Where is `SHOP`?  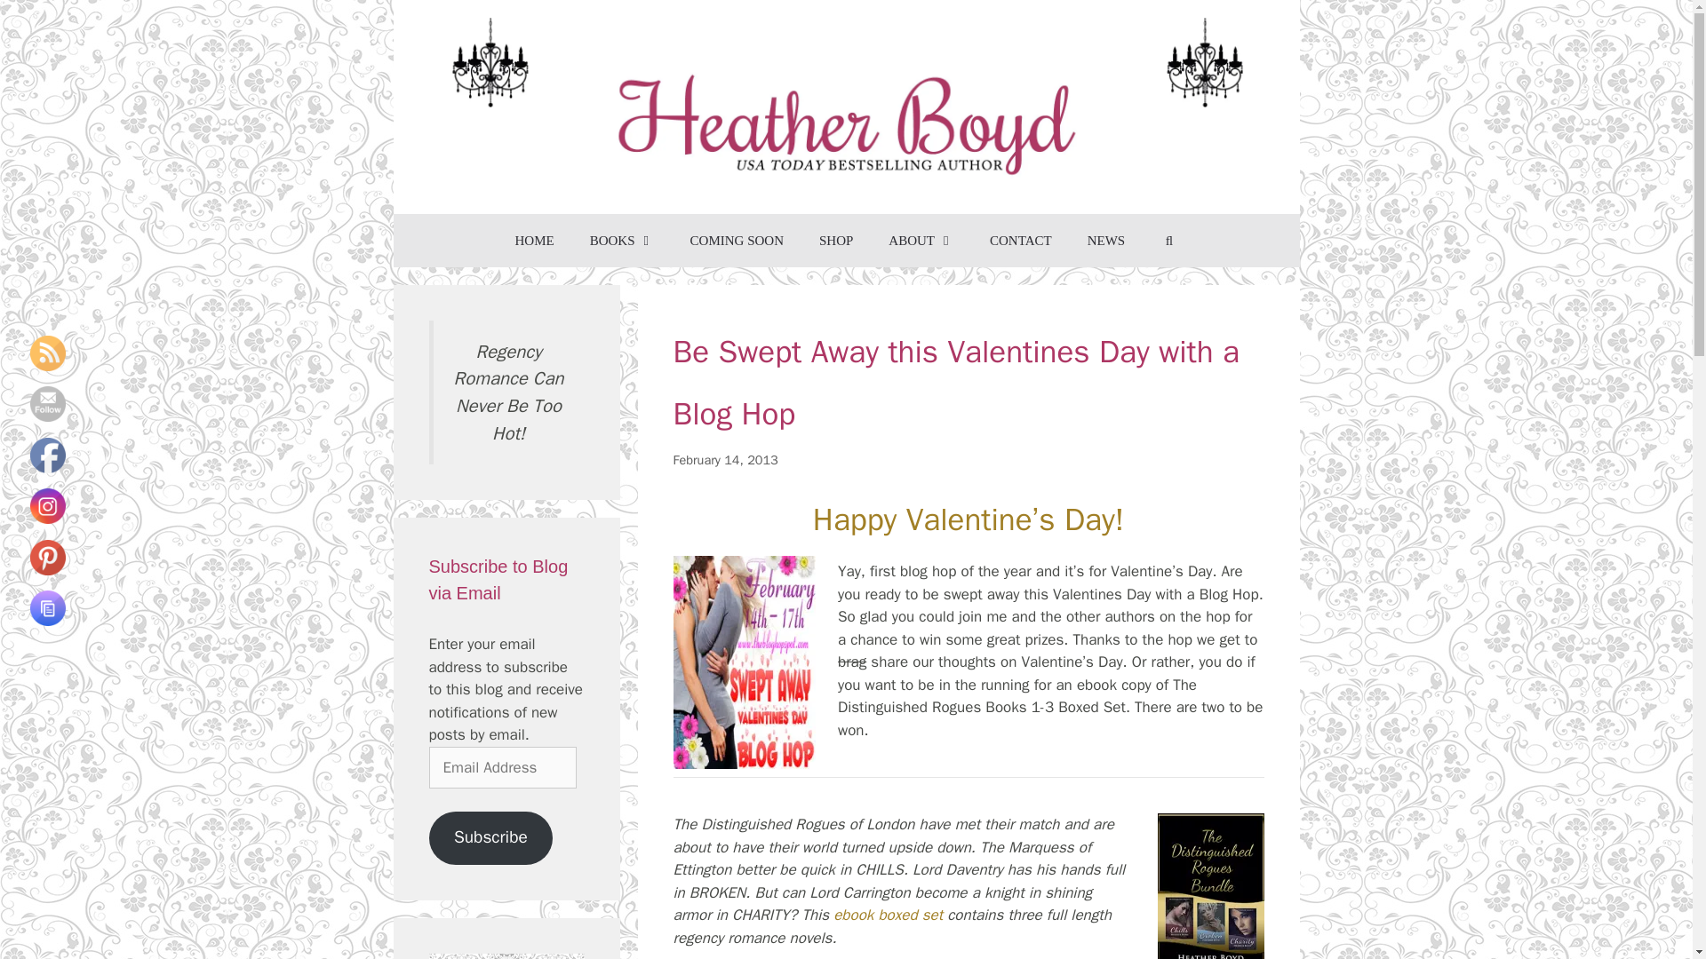
SHOP is located at coordinates (835, 240).